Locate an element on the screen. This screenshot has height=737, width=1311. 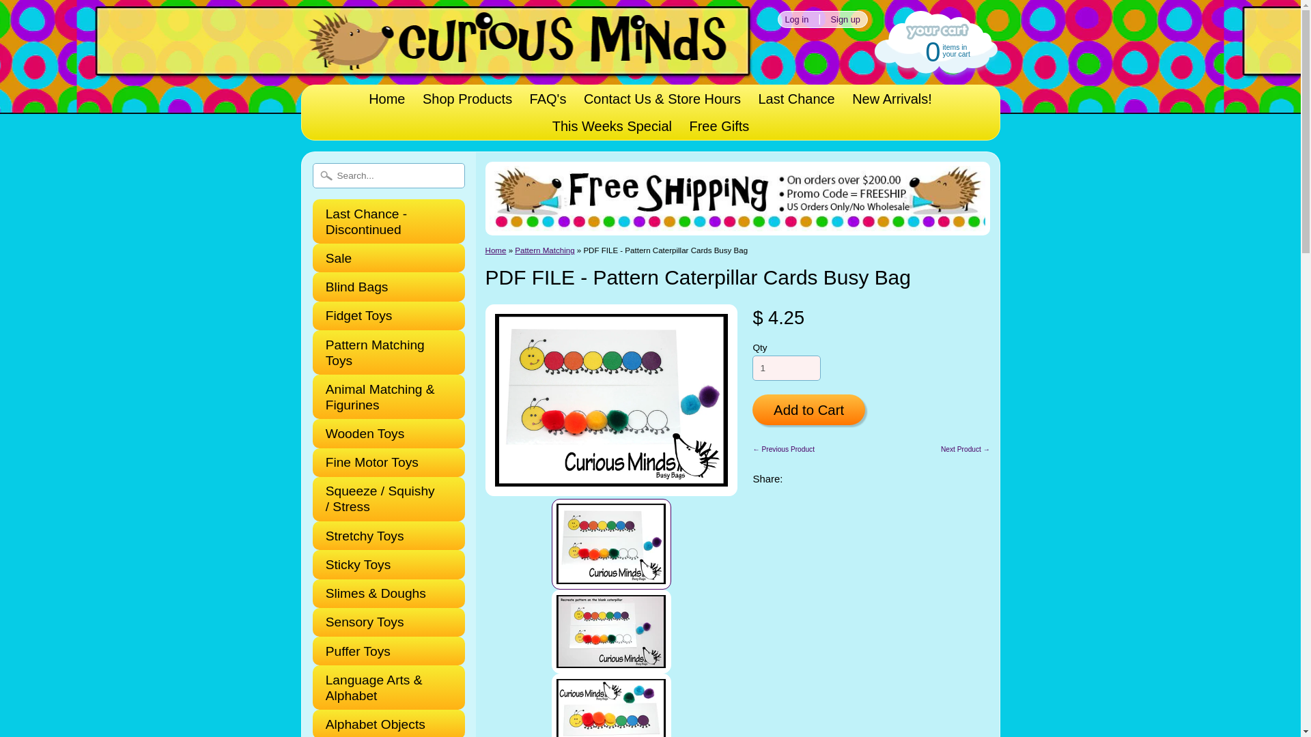
Free Gifts is located at coordinates (382, 536).